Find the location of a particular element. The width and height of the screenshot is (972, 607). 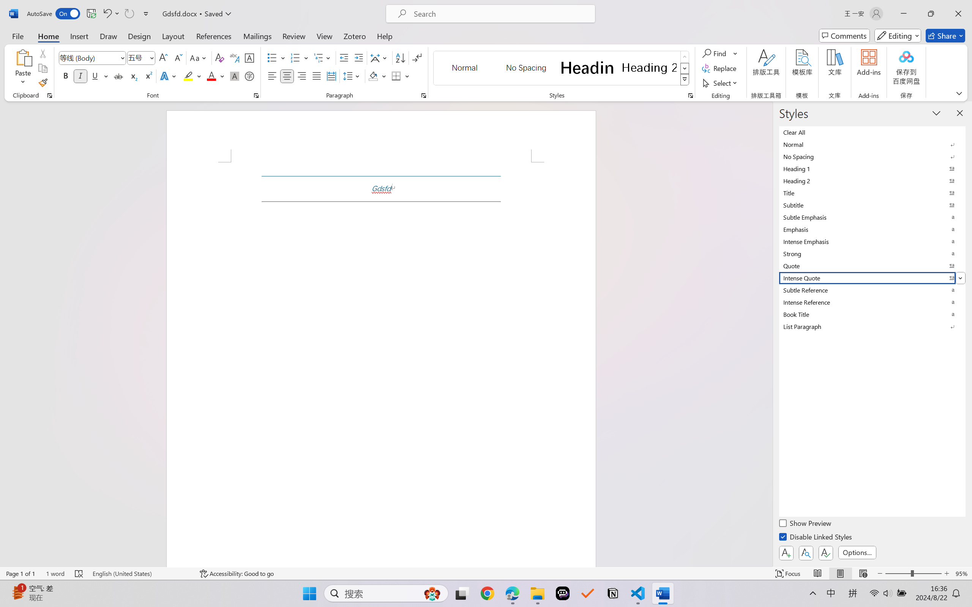

Title is located at coordinates (873, 193).